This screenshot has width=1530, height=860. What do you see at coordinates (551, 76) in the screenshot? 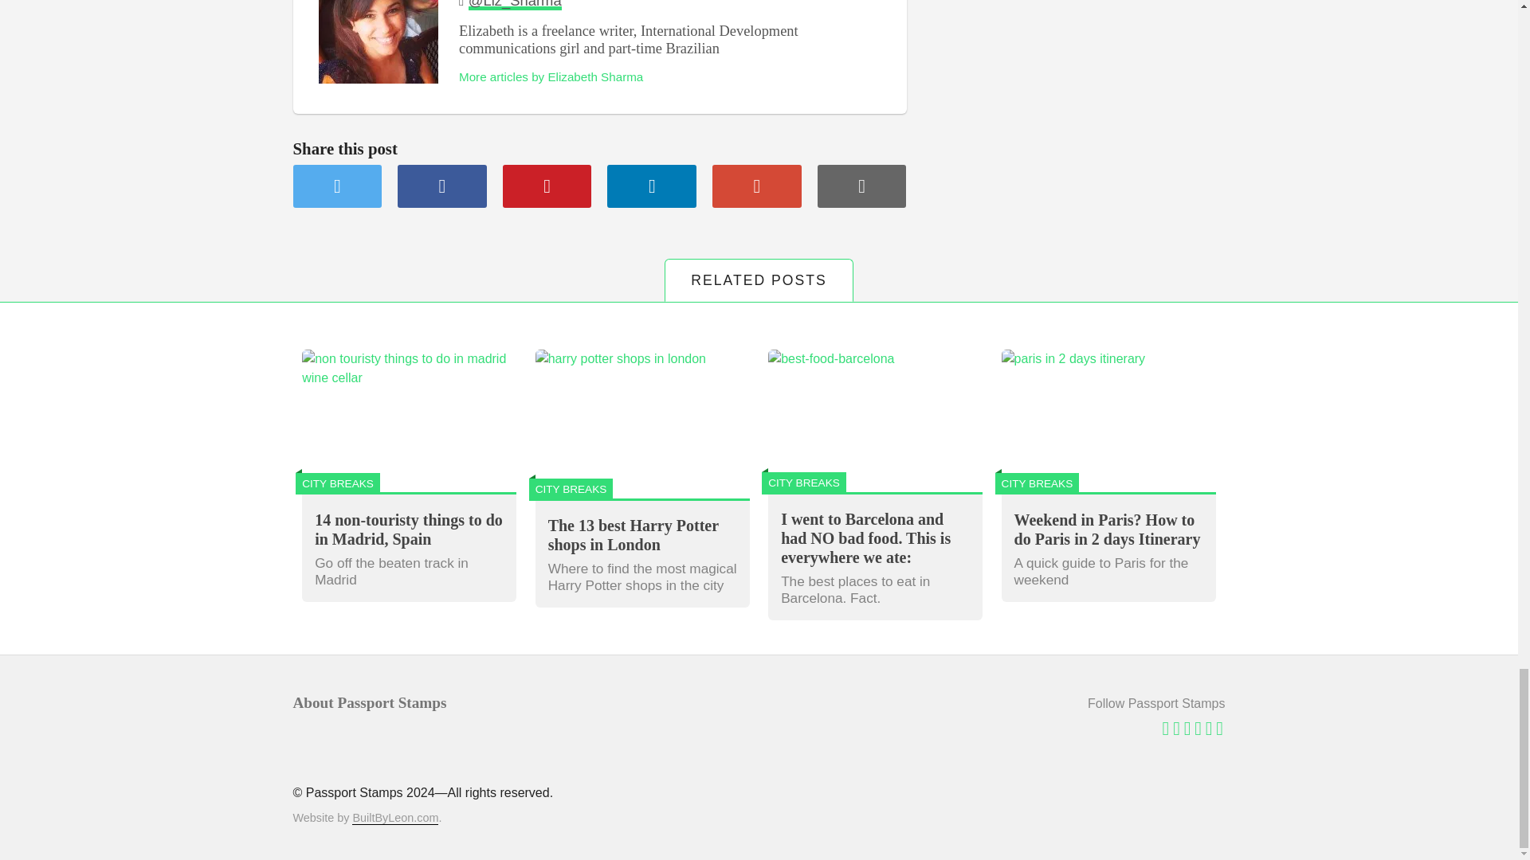
I see `More articles by Elizabeth Sharma` at bounding box center [551, 76].